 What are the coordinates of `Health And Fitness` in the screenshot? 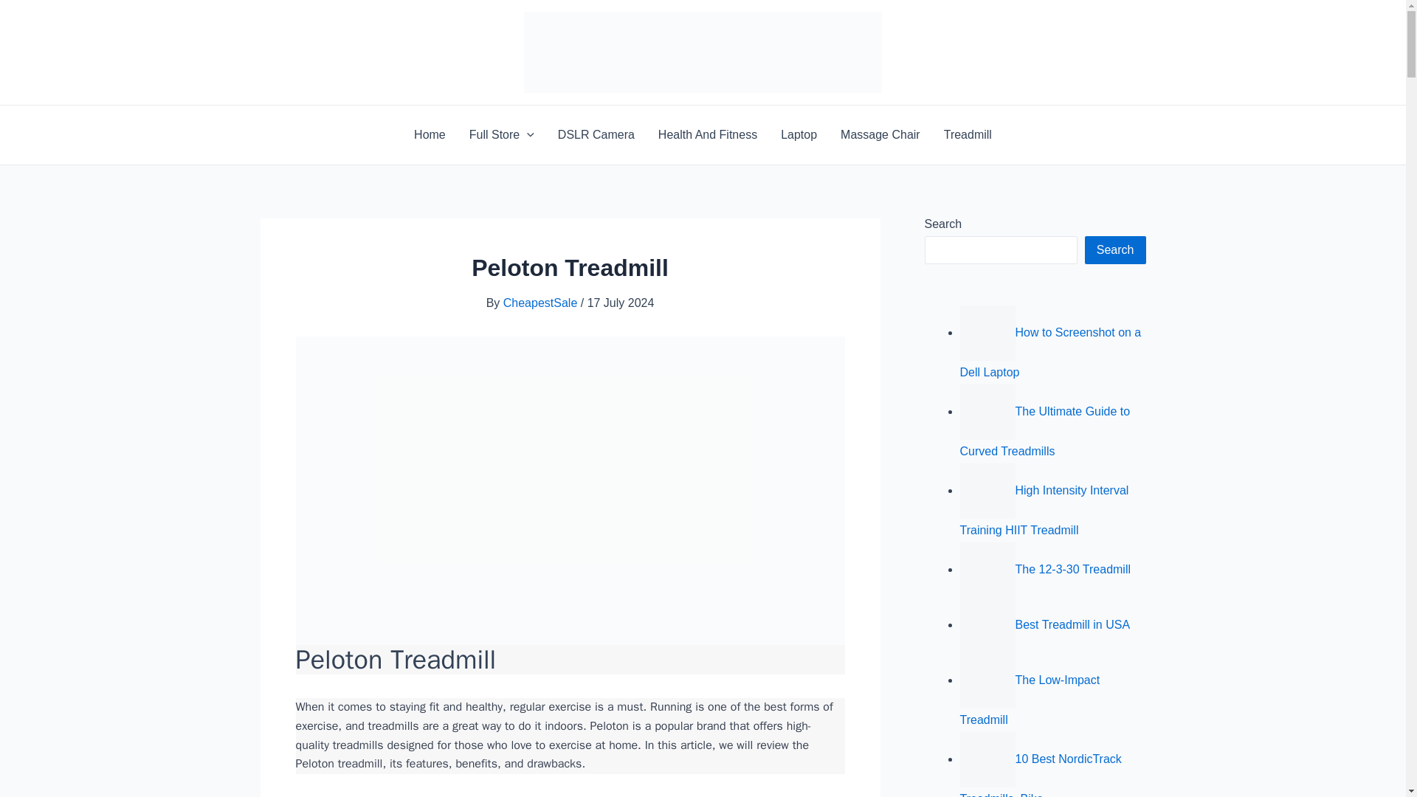 It's located at (707, 134).